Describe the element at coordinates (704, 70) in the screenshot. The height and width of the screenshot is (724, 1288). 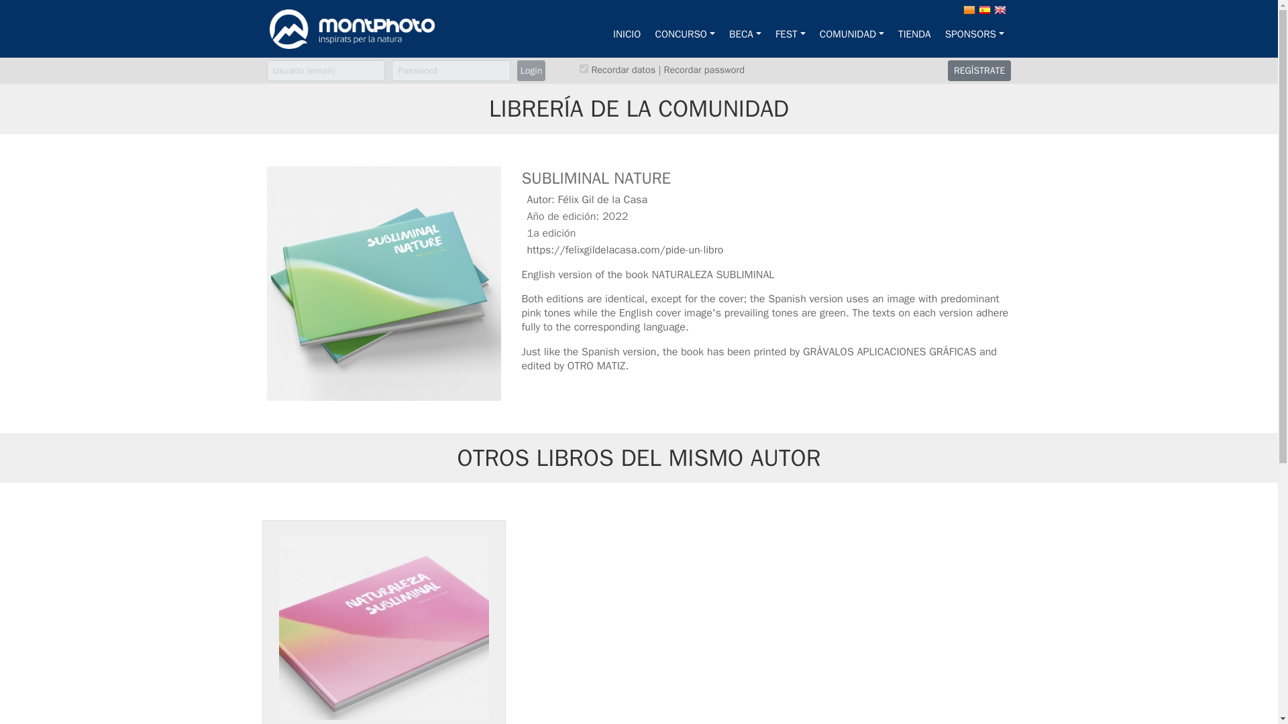
I see `Recordar password` at that location.